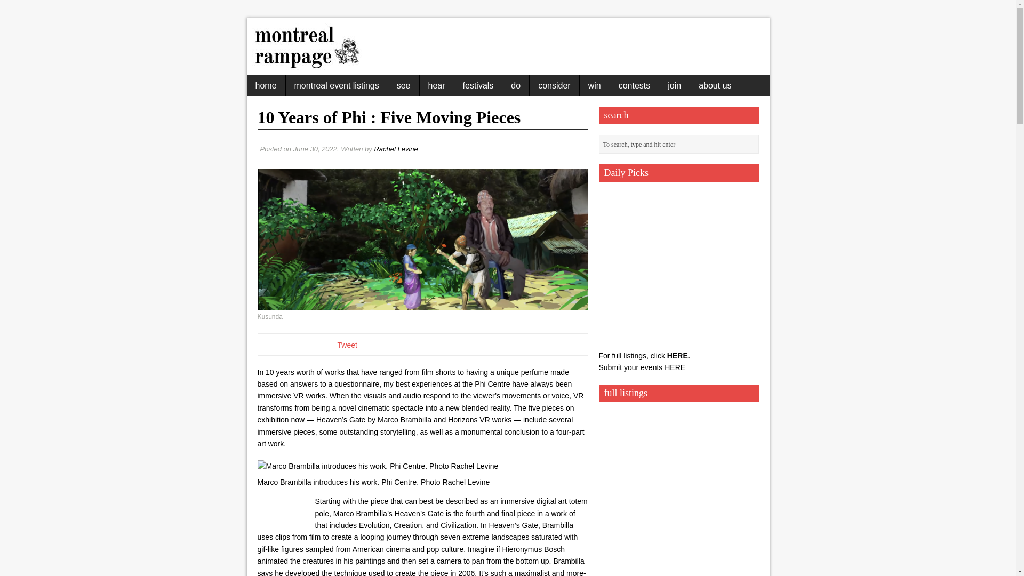  Describe the element at coordinates (422, 239) in the screenshot. I see `Kusunda` at that location.